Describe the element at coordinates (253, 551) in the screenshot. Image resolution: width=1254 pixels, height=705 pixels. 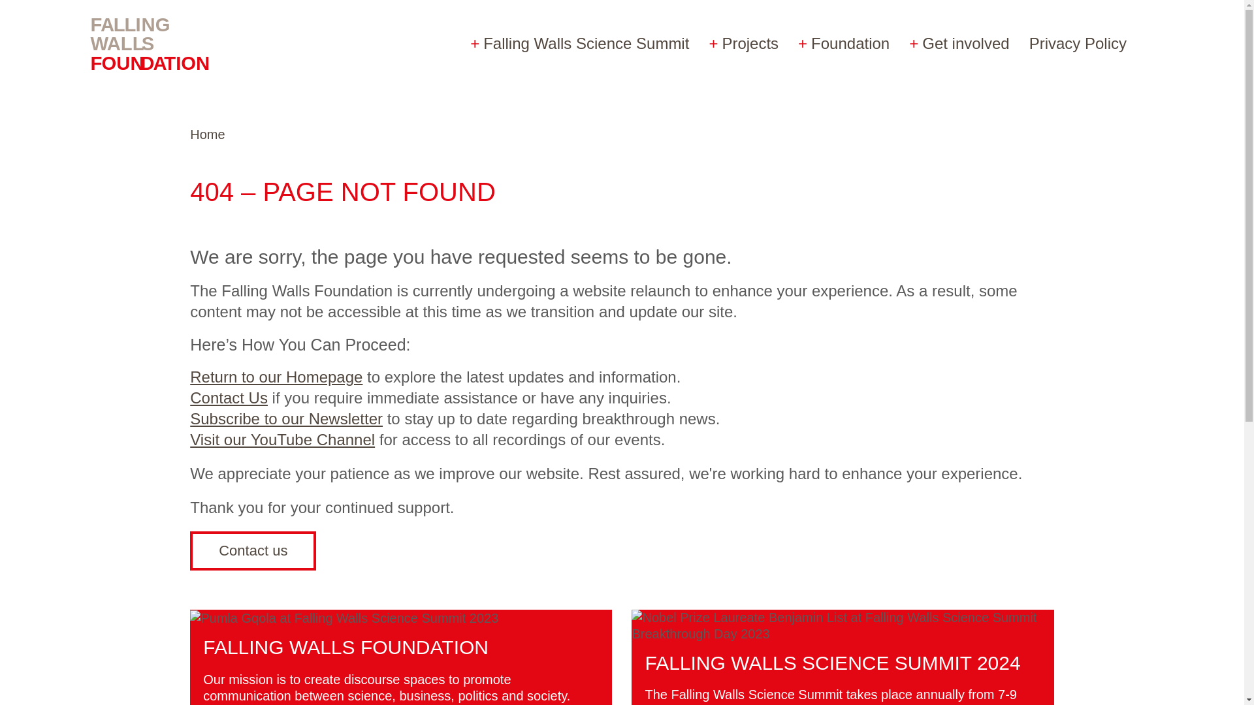
I see `Contact us` at that location.